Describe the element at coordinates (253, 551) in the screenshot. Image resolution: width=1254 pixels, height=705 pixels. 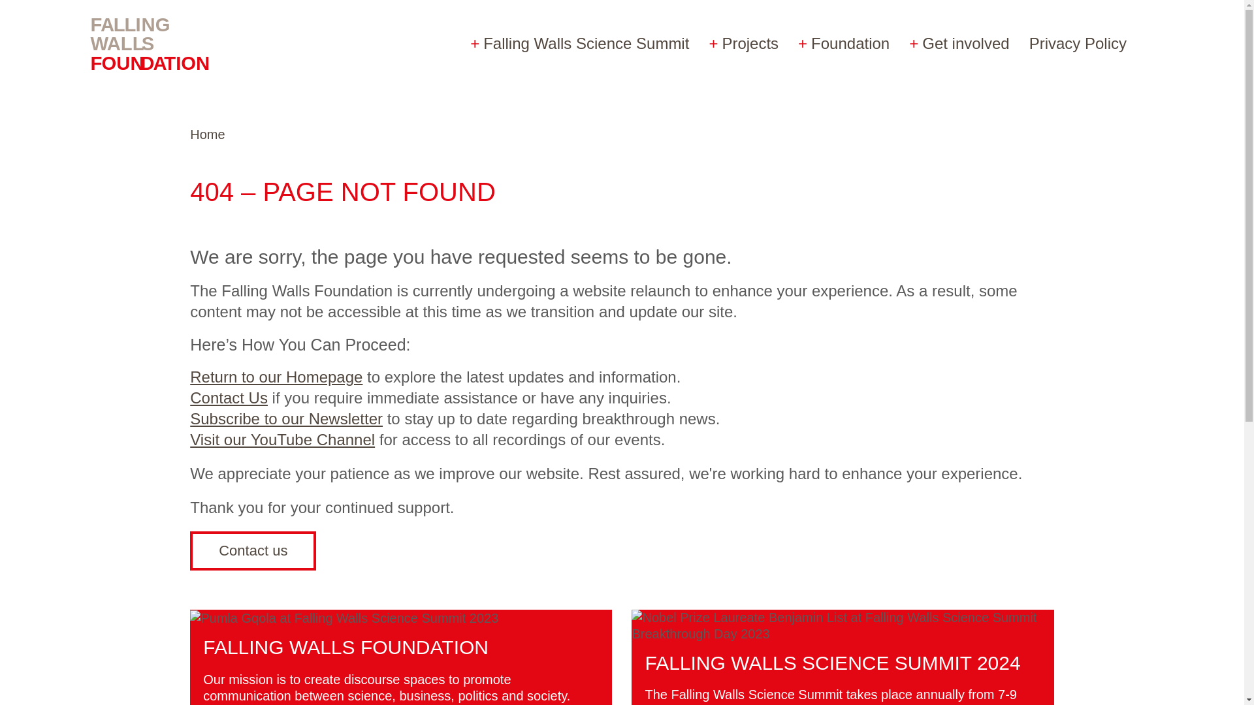
I see `Contact us` at that location.